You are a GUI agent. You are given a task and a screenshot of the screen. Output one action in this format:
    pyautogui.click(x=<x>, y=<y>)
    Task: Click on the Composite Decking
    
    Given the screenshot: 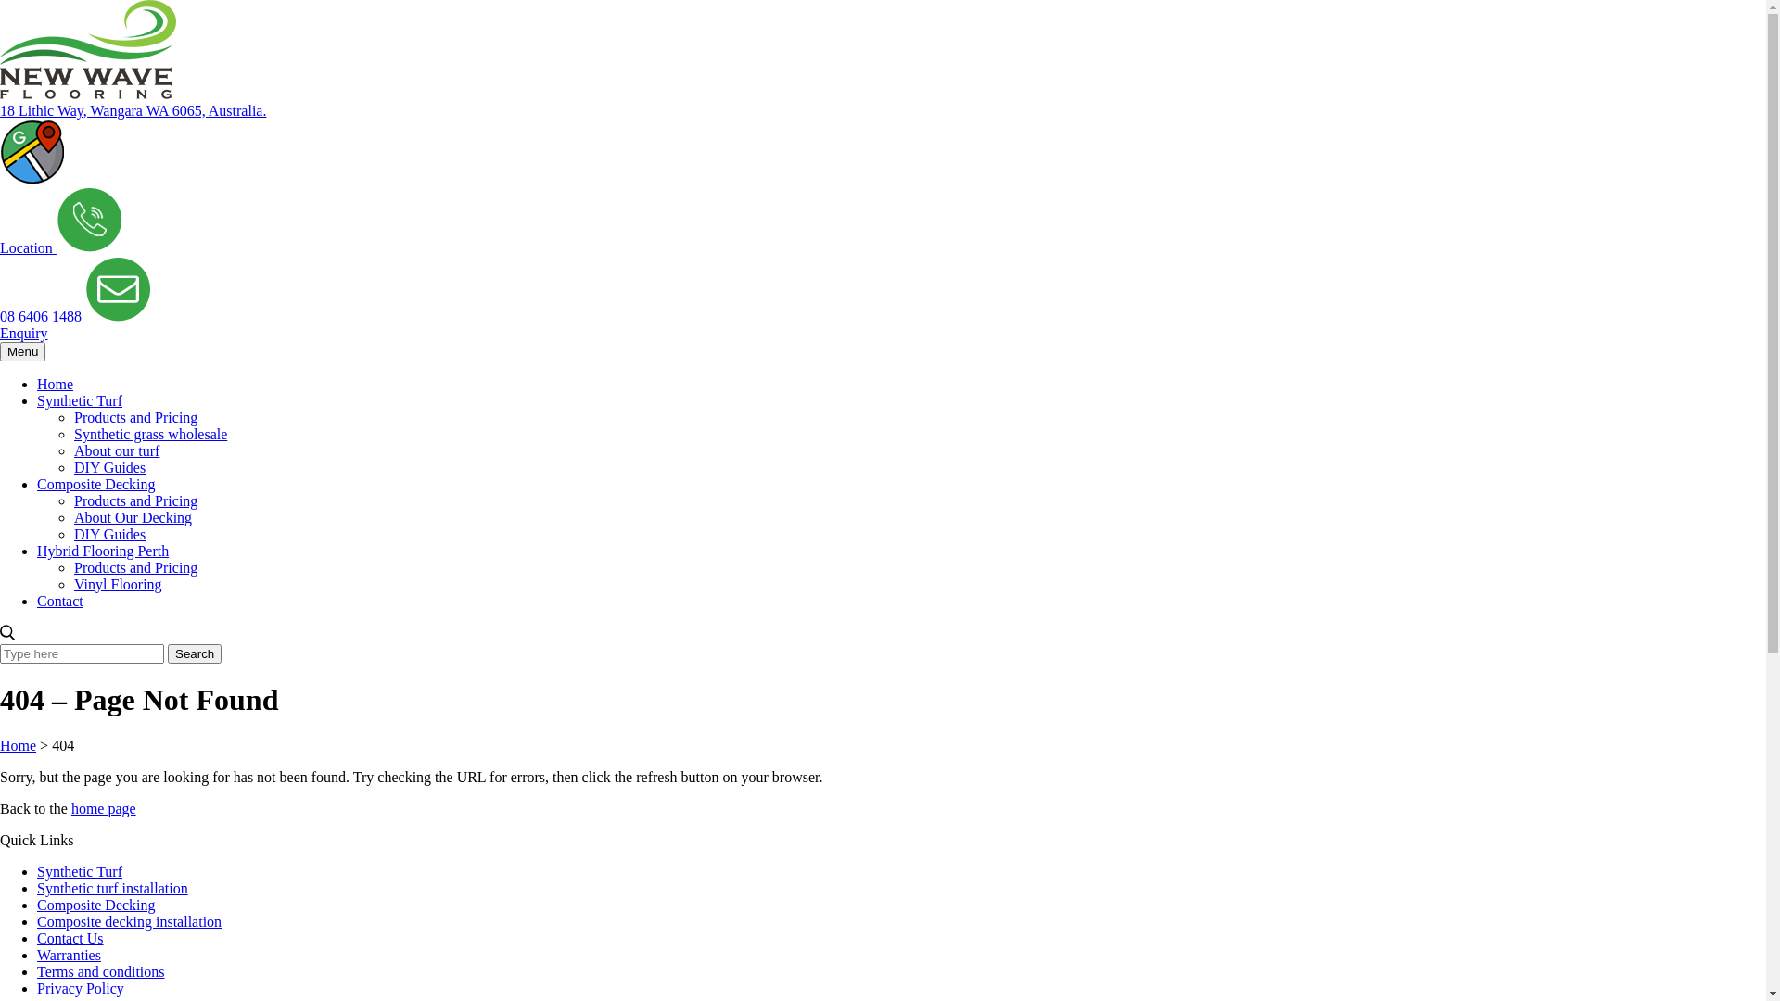 What is the action you would take?
    pyautogui.click(x=96, y=905)
    